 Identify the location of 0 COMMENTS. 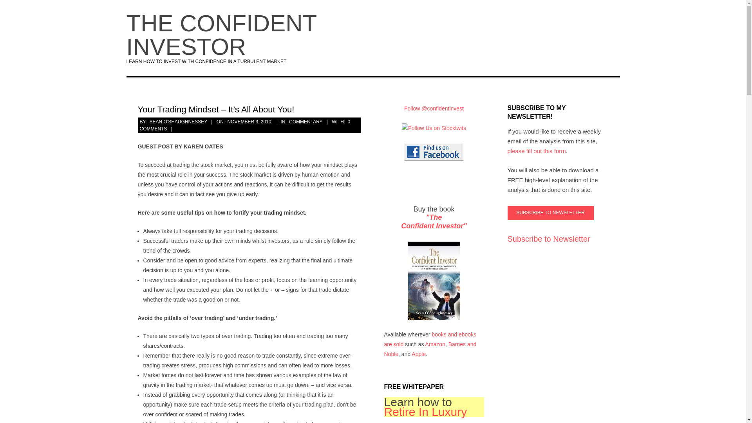
(551, 213).